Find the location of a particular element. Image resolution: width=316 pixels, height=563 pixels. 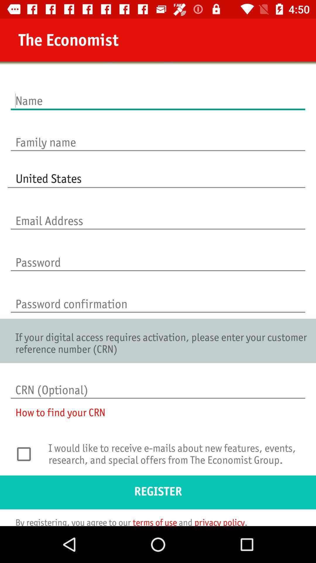

launch icon above united states is located at coordinates (158, 136).